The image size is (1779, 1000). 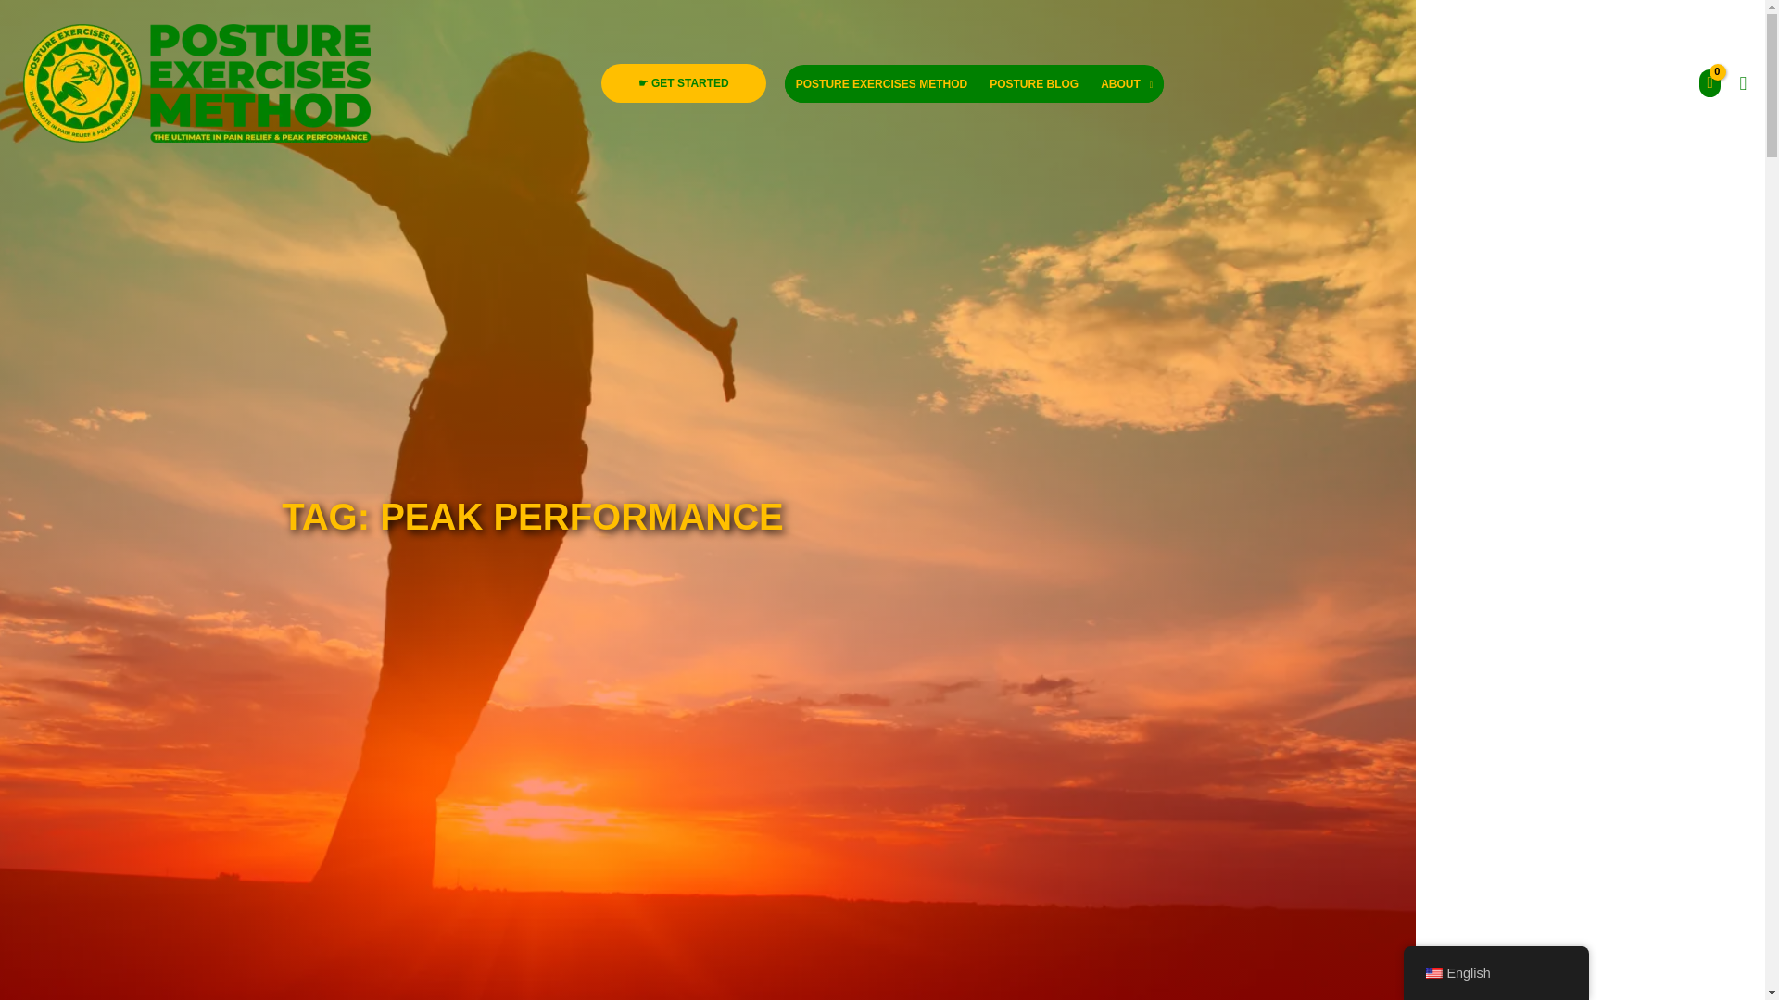 What do you see at coordinates (1432, 973) in the screenshot?
I see `English` at bounding box center [1432, 973].